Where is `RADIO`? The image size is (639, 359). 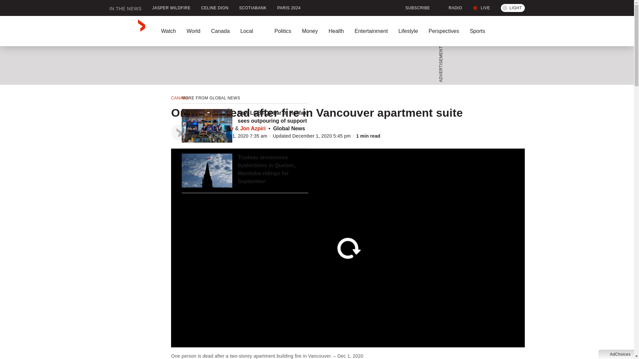 RADIO is located at coordinates (451, 8).